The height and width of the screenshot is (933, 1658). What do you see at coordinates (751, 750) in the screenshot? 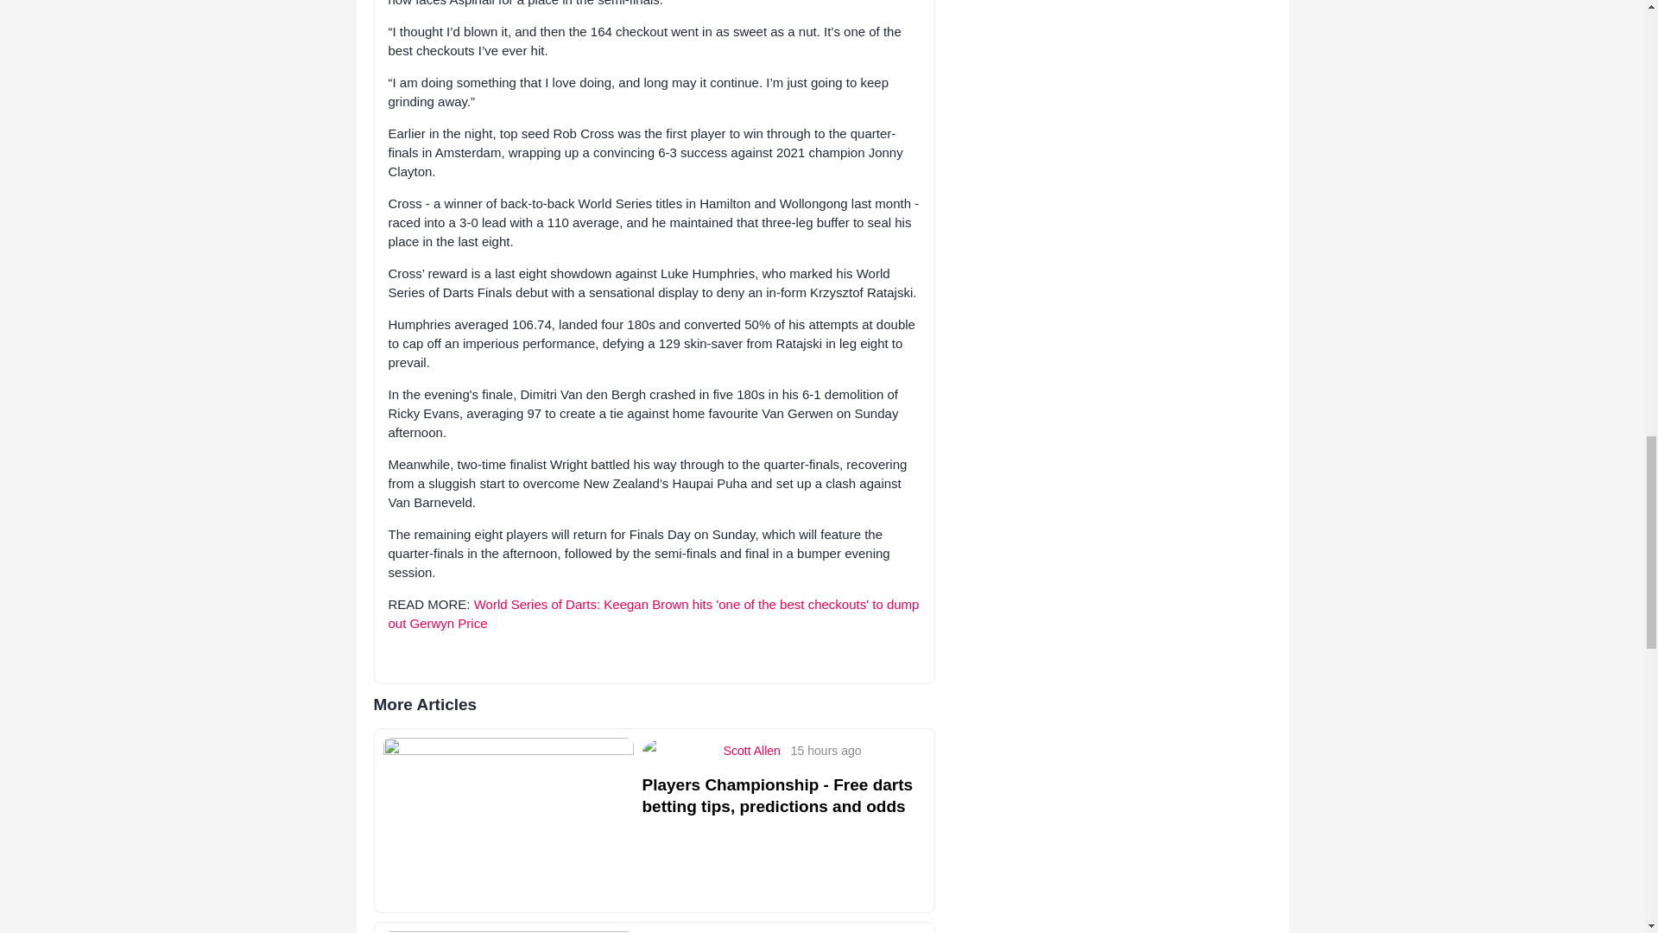
I see `Scott Allen` at bounding box center [751, 750].